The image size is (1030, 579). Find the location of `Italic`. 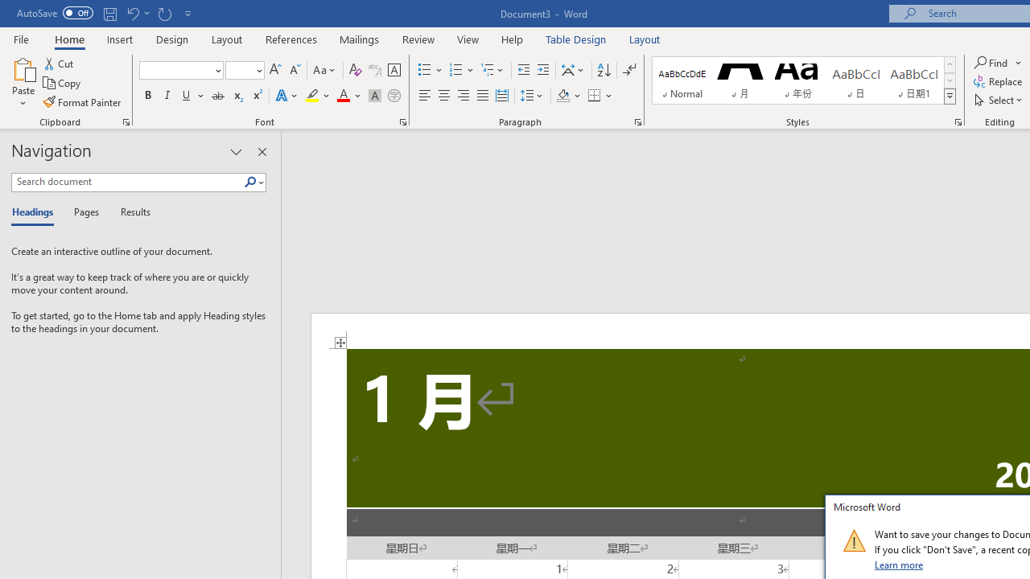

Italic is located at coordinates (167, 96).